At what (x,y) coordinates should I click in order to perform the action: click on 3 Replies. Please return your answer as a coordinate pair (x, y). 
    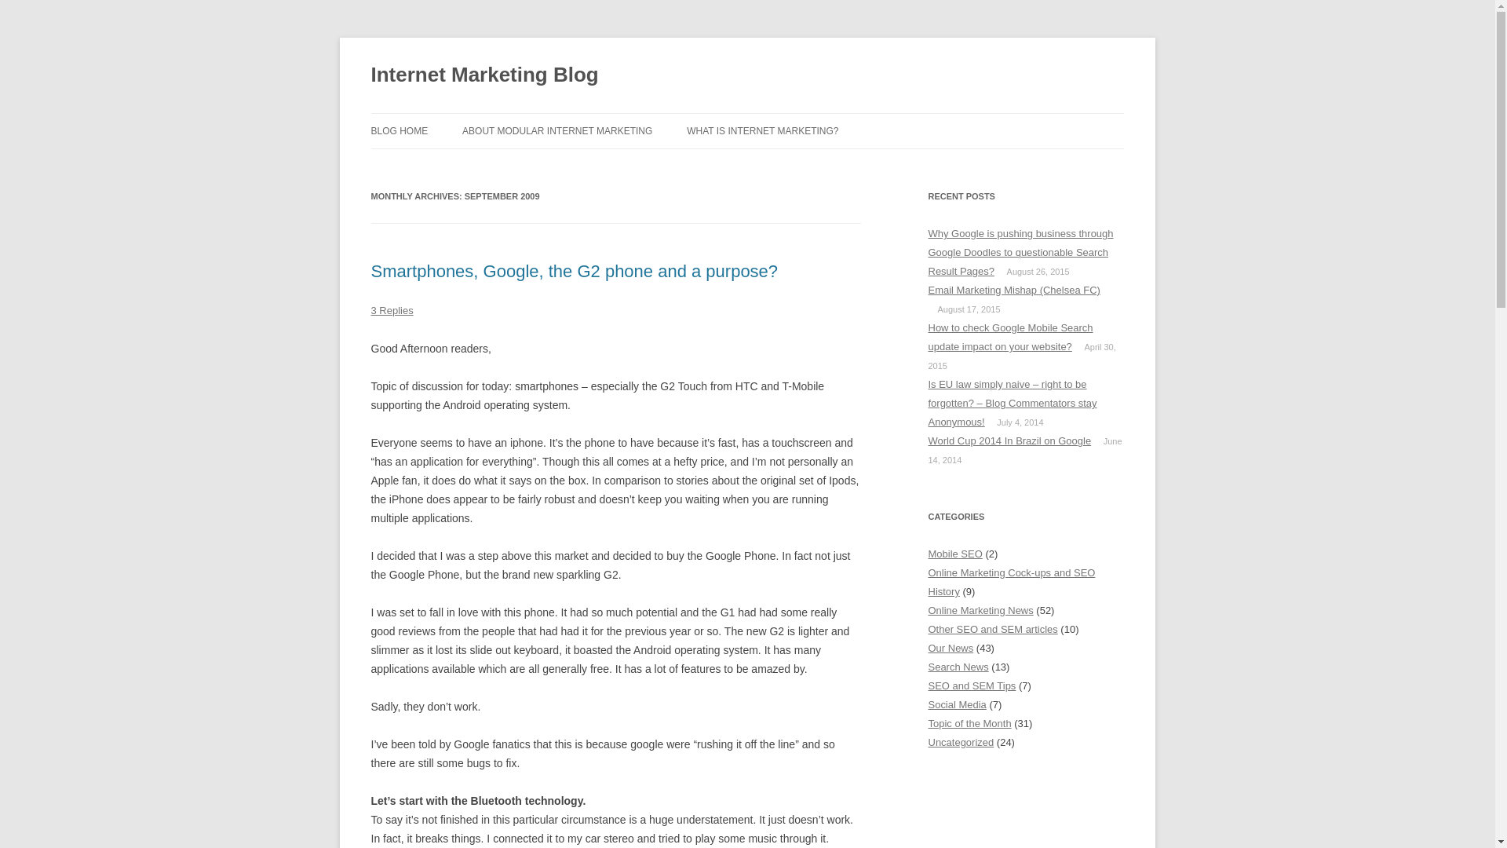
    Looking at the image, I should click on (392, 309).